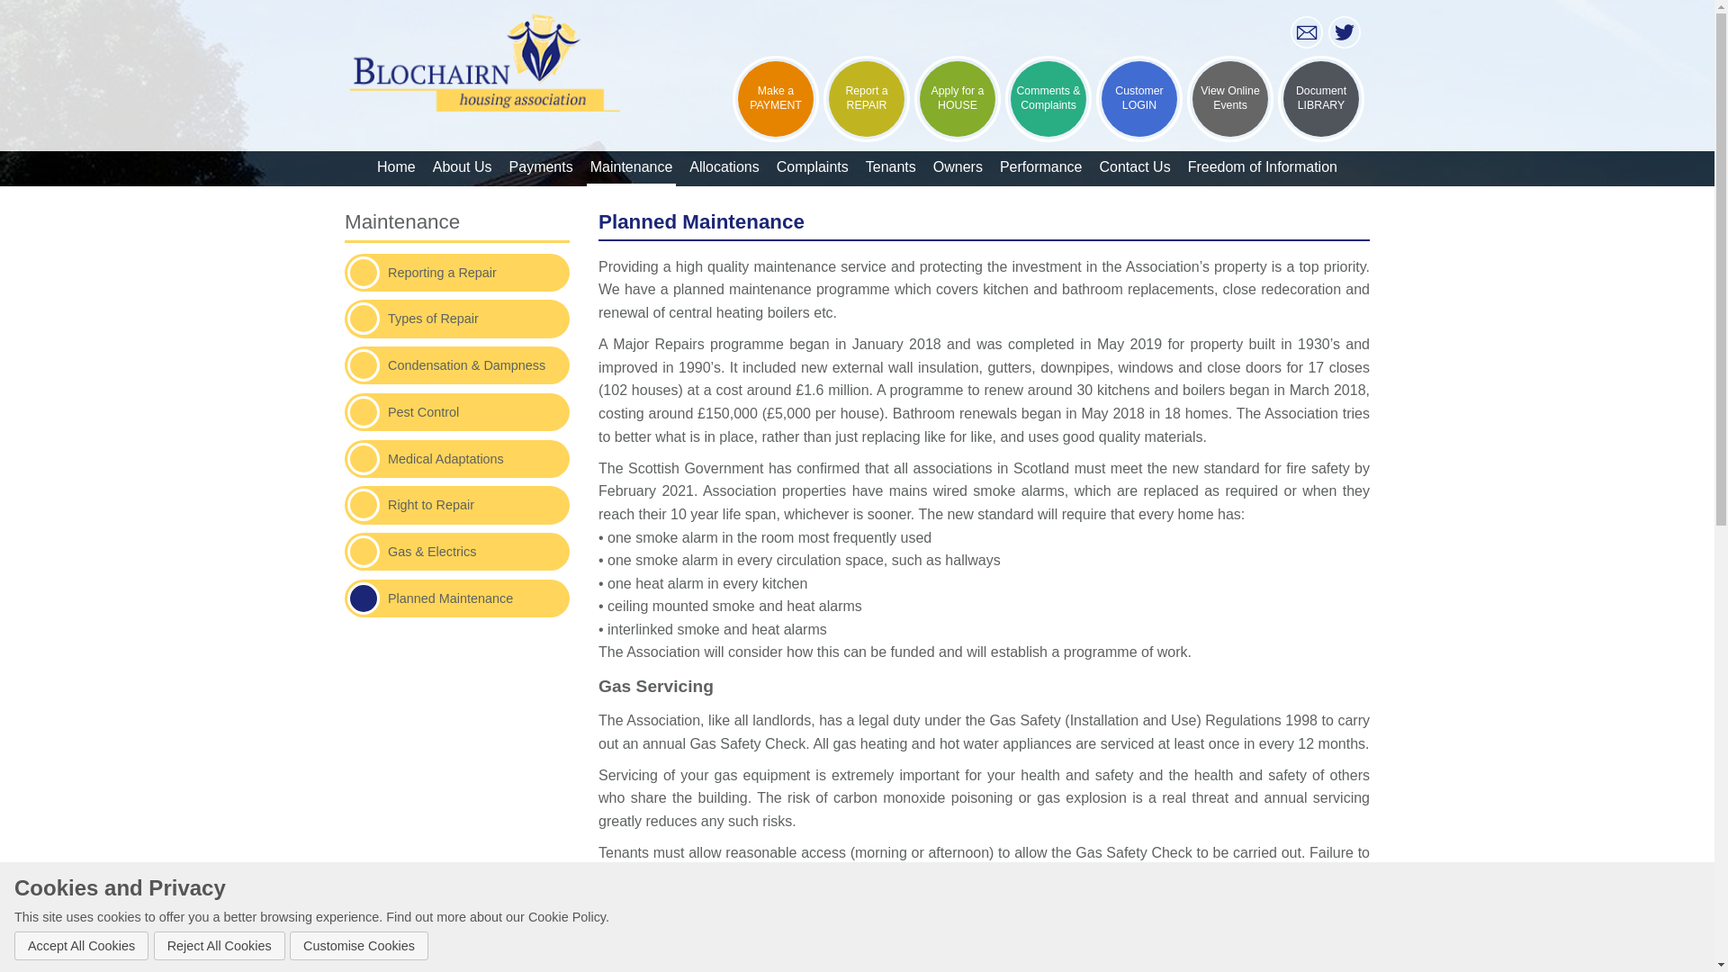  Describe the element at coordinates (867, 98) in the screenshot. I see `Report a REPAIR` at that location.